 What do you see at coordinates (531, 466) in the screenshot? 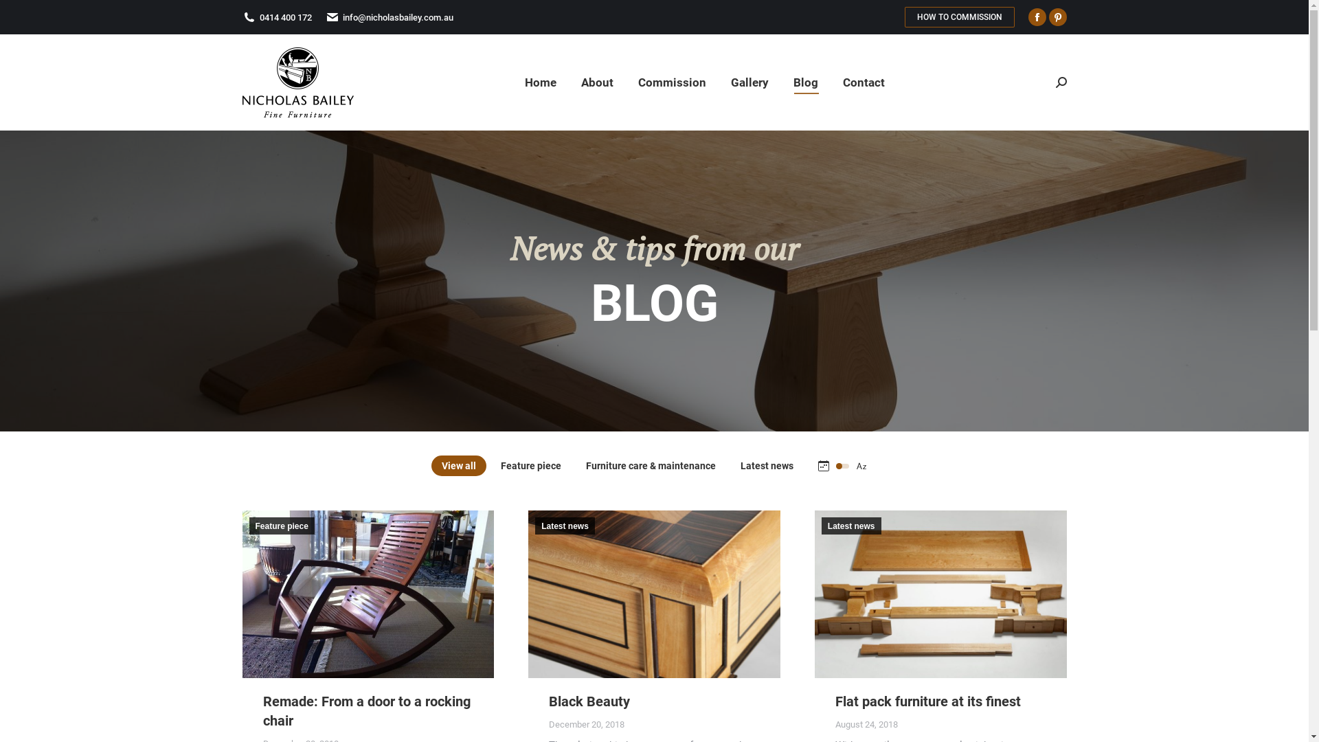
I see `Feature piece` at bounding box center [531, 466].